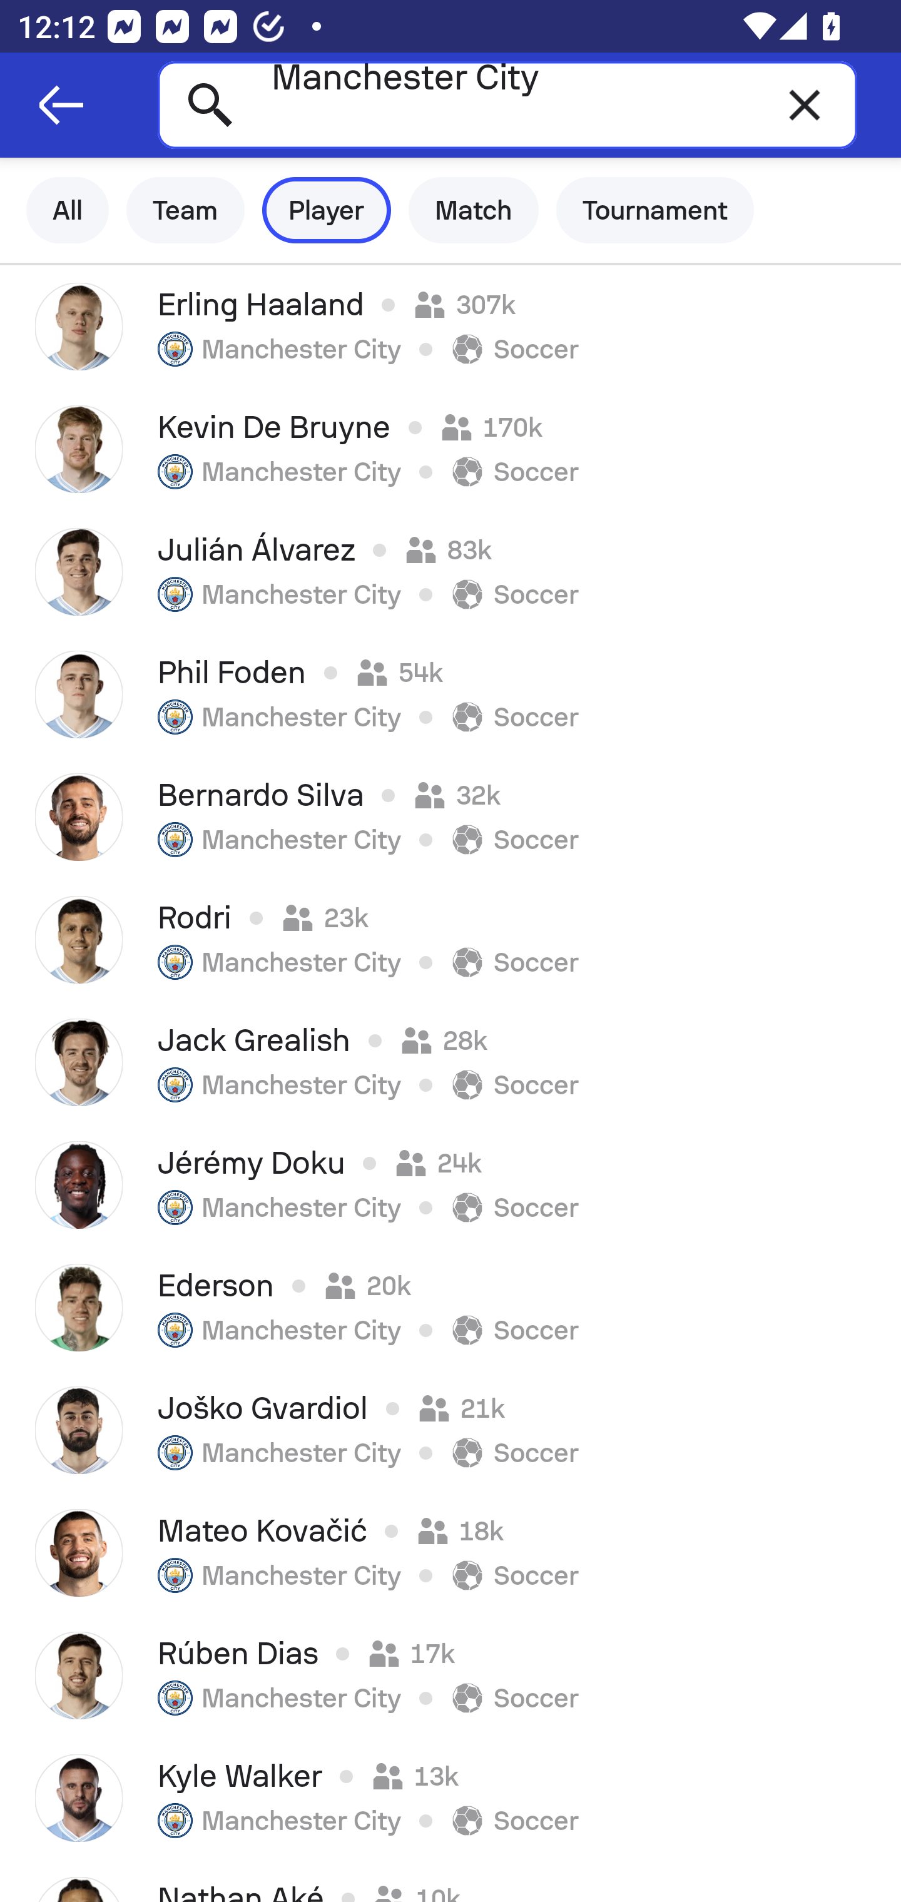 Image resolution: width=901 pixels, height=1902 pixels. What do you see at coordinates (68, 210) in the screenshot?
I see `All` at bounding box center [68, 210].